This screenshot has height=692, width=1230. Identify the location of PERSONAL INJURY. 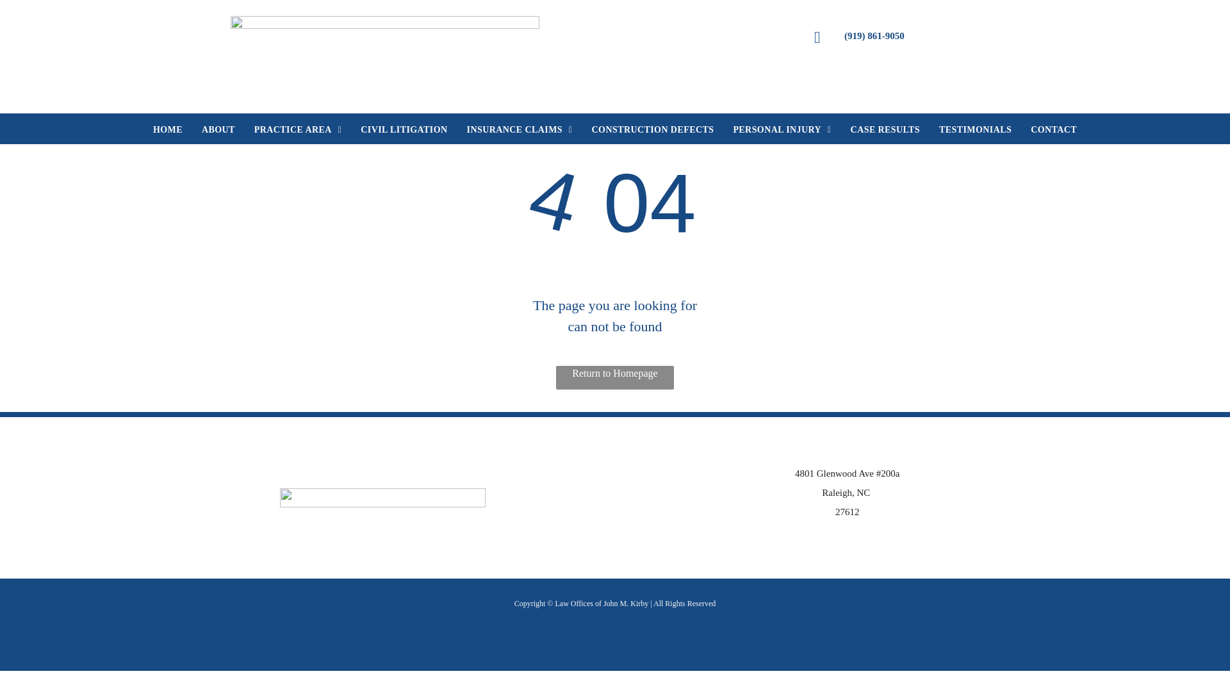
(782, 129).